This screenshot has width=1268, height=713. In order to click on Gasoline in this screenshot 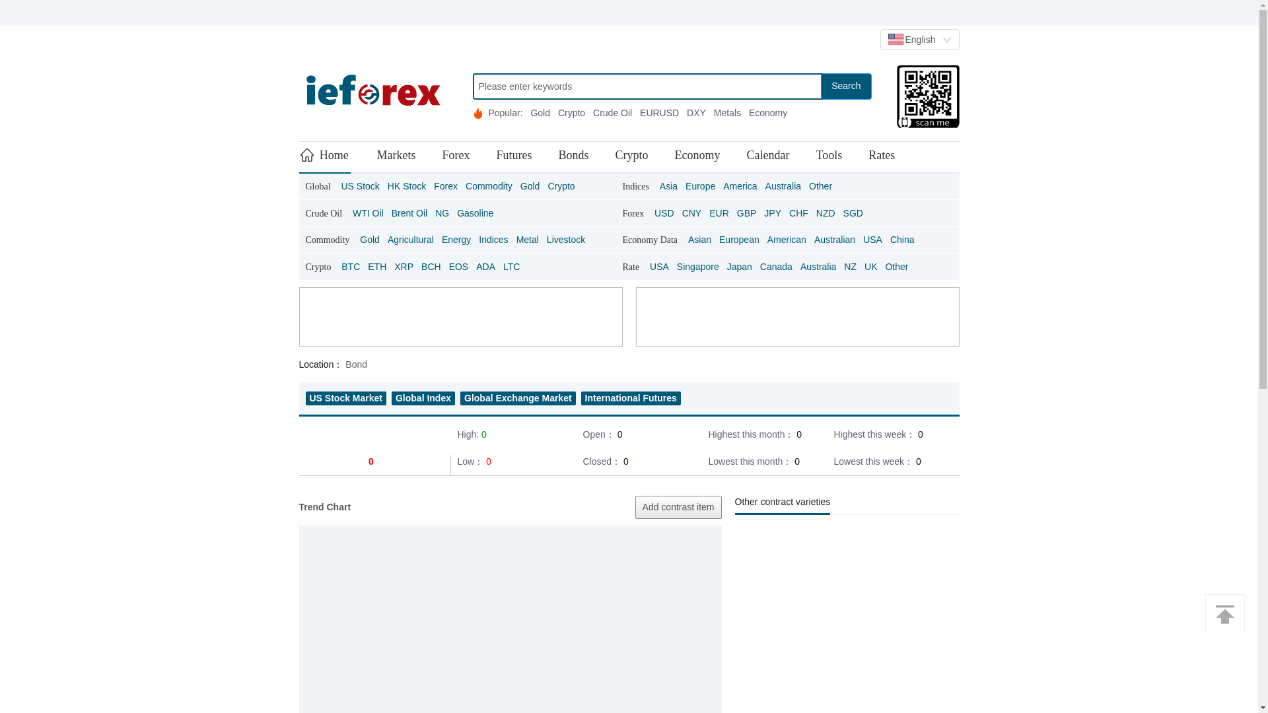, I will do `click(474, 213)`.